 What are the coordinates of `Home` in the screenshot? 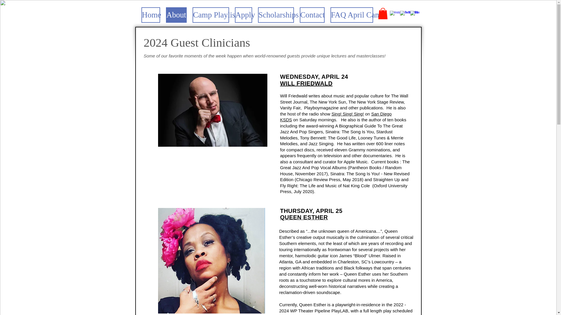 It's located at (150, 15).